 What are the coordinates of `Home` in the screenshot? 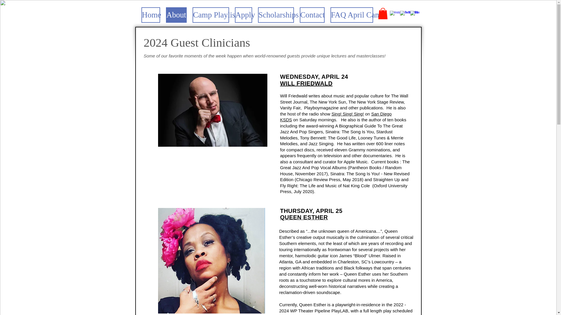 It's located at (150, 15).